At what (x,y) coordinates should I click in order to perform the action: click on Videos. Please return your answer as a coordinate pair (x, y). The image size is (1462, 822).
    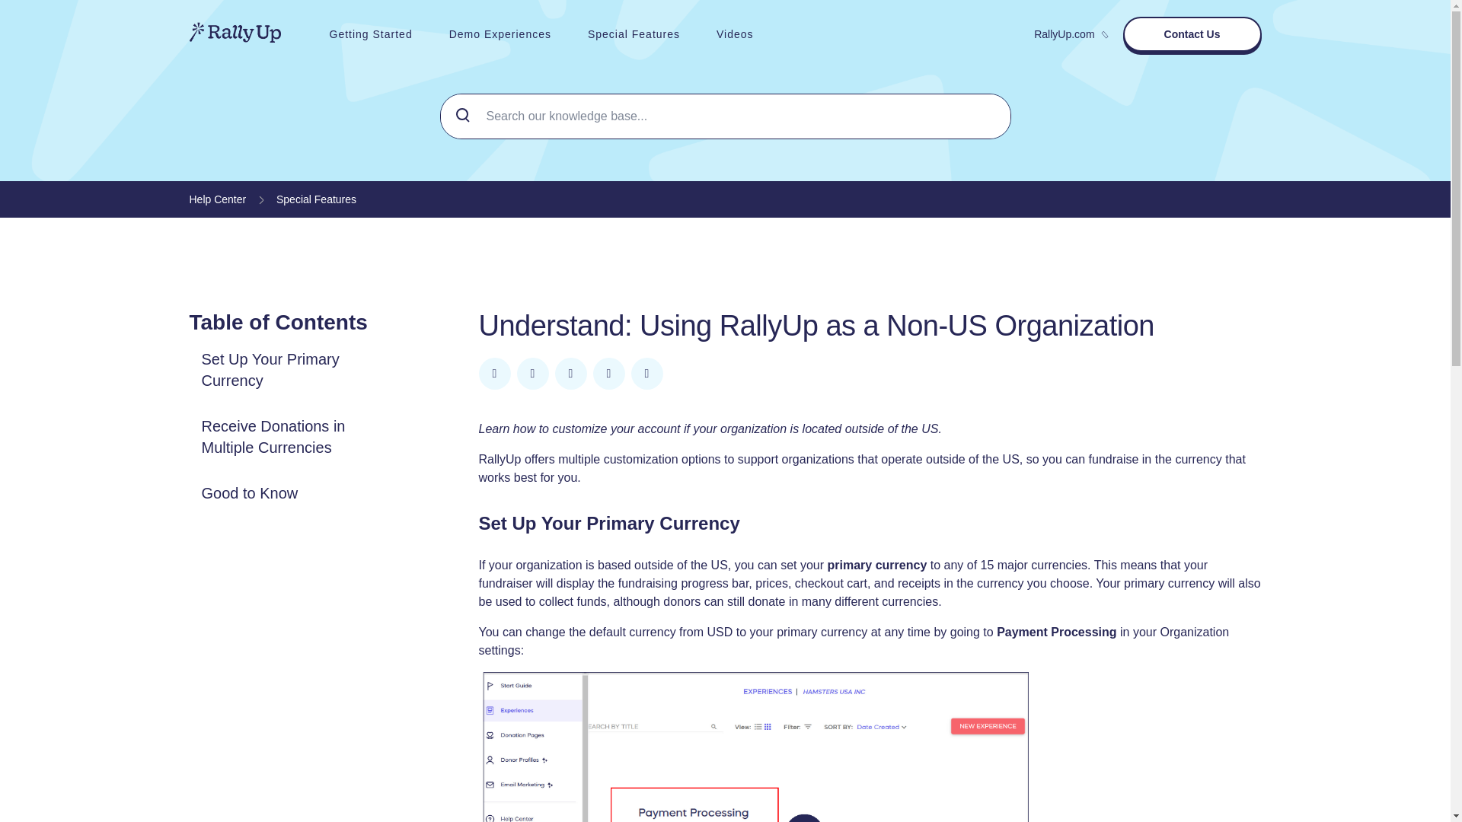
    Looking at the image, I should click on (735, 33).